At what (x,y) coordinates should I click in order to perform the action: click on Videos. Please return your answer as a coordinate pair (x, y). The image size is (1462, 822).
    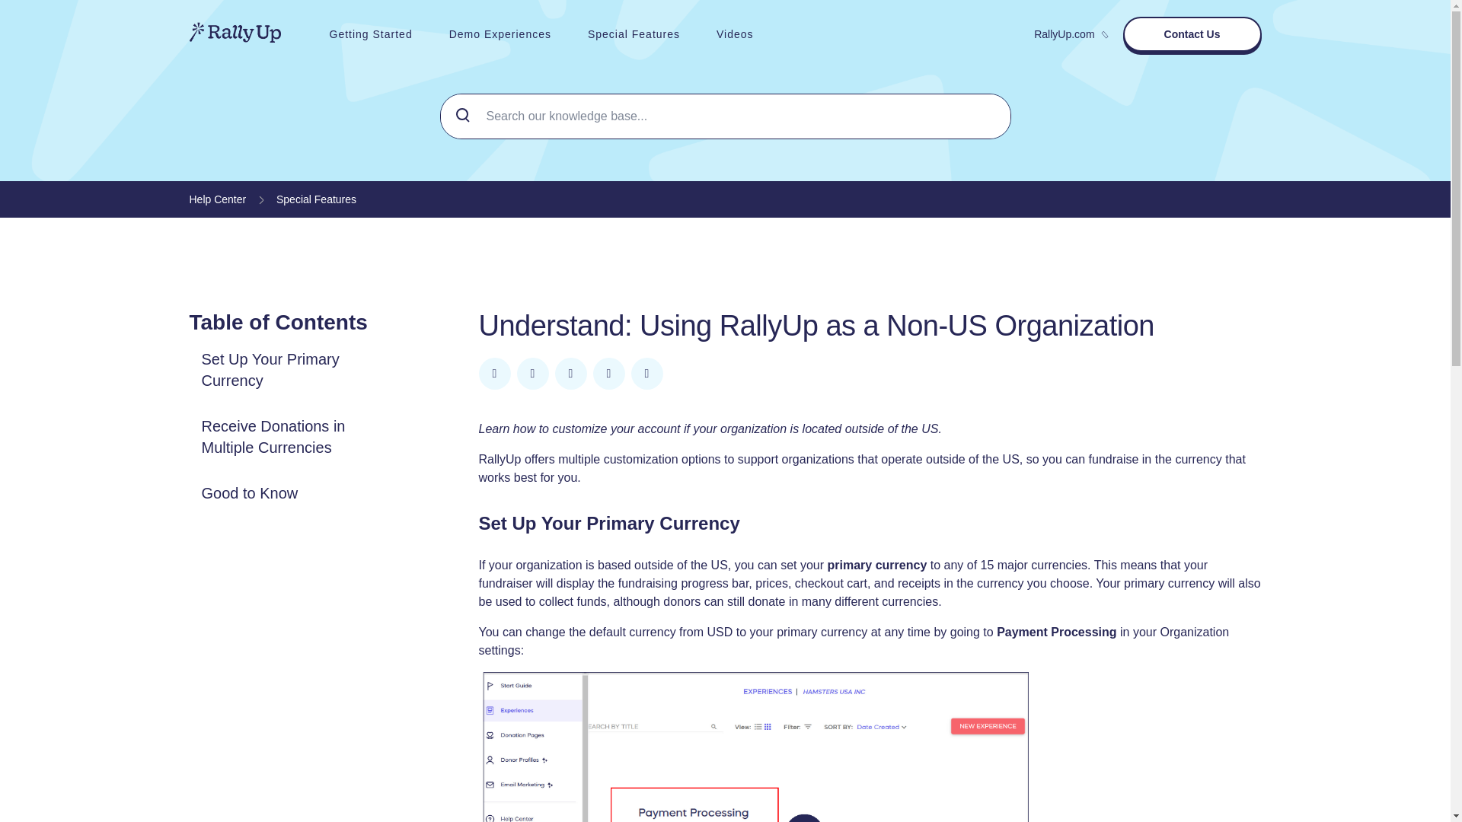
    Looking at the image, I should click on (735, 33).